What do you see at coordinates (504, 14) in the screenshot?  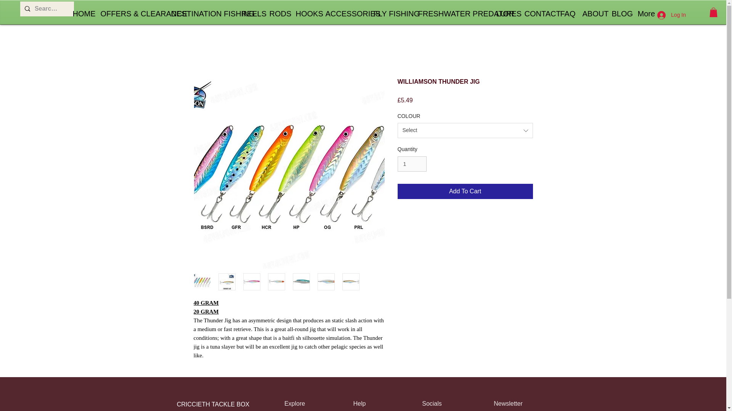 I see `LURES` at bounding box center [504, 14].